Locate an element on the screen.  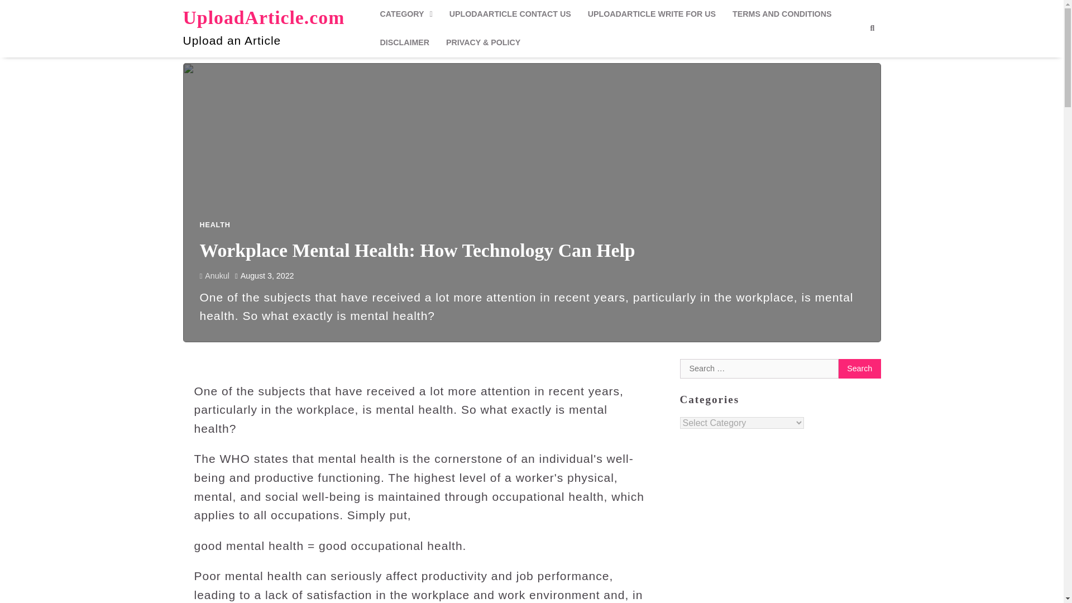
CATEGORY is located at coordinates (405, 14).